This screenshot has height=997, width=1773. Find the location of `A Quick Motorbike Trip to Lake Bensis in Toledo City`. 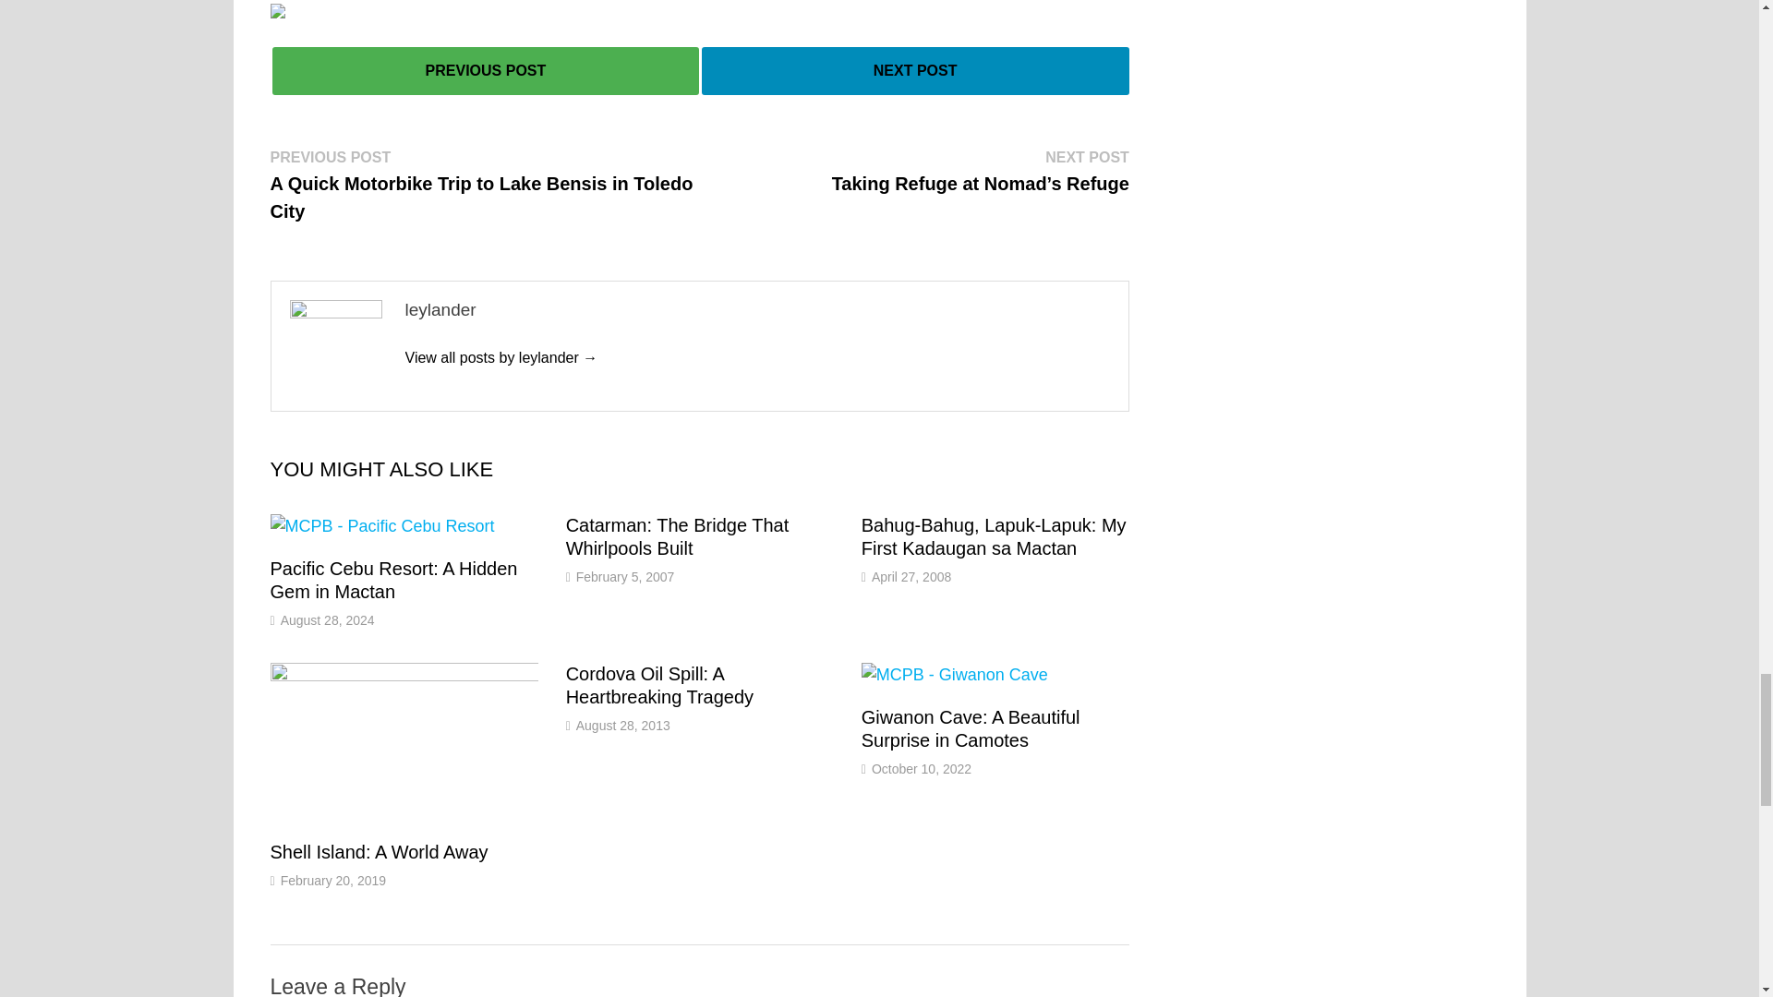

A Quick Motorbike Trip to Lake Bensis in Toledo City is located at coordinates (484, 70).